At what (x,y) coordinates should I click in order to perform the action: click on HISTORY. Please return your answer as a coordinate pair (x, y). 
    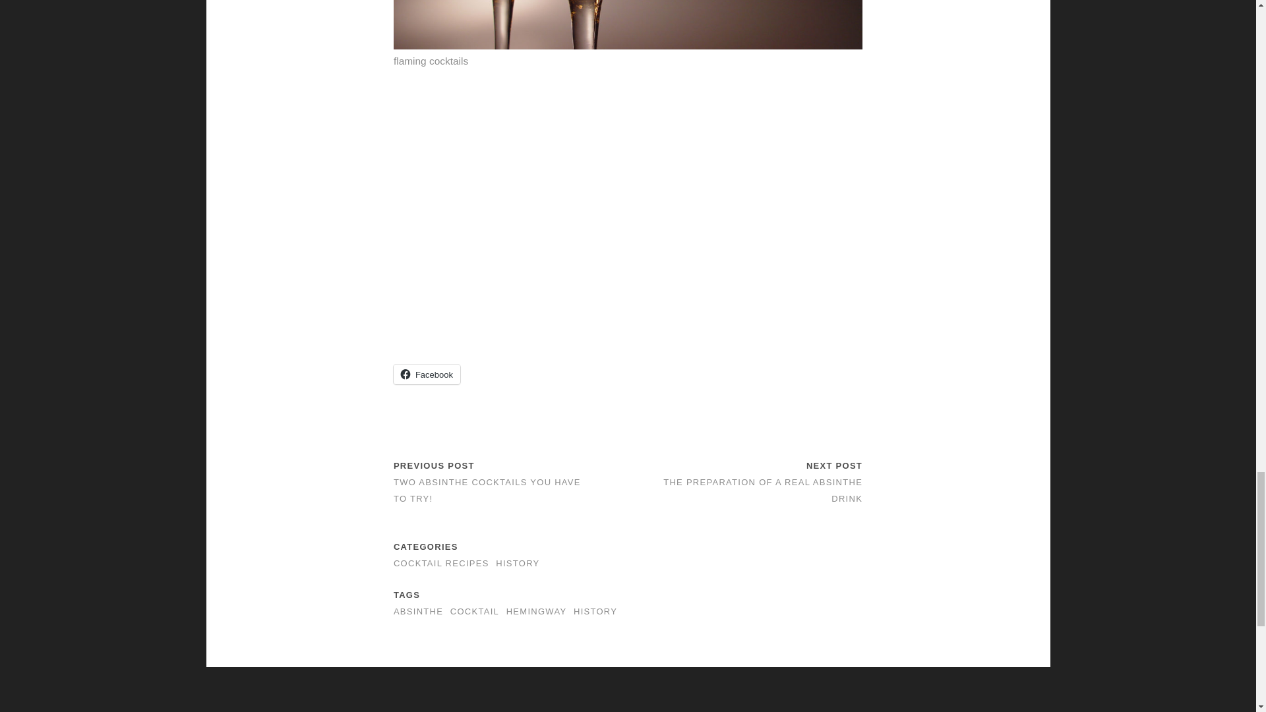
    Looking at the image, I should click on (517, 563).